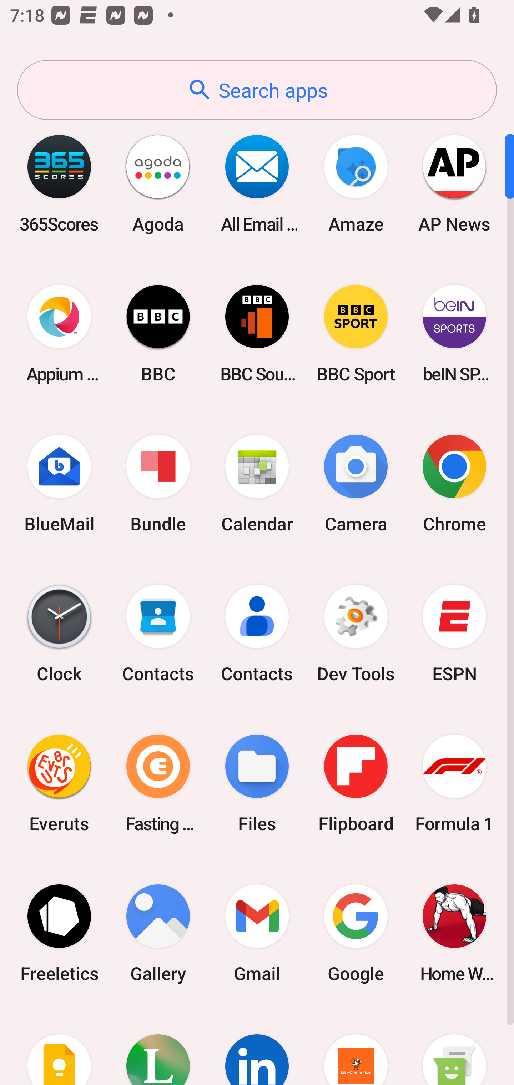  What do you see at coordinates (257, 634) in the screenshot?
I see `Contacts` at bounding box center [257, 634].